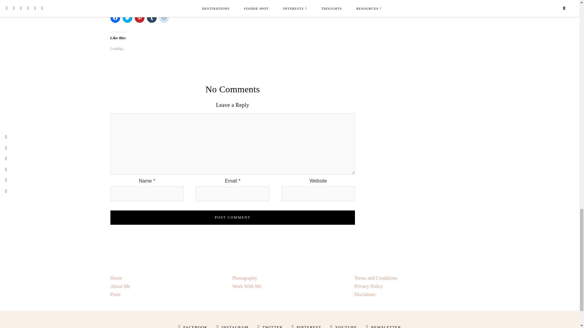  Describe the element at coordinates (164, 18) in the screenshot. I see `Click to share on Reddit` at that location.